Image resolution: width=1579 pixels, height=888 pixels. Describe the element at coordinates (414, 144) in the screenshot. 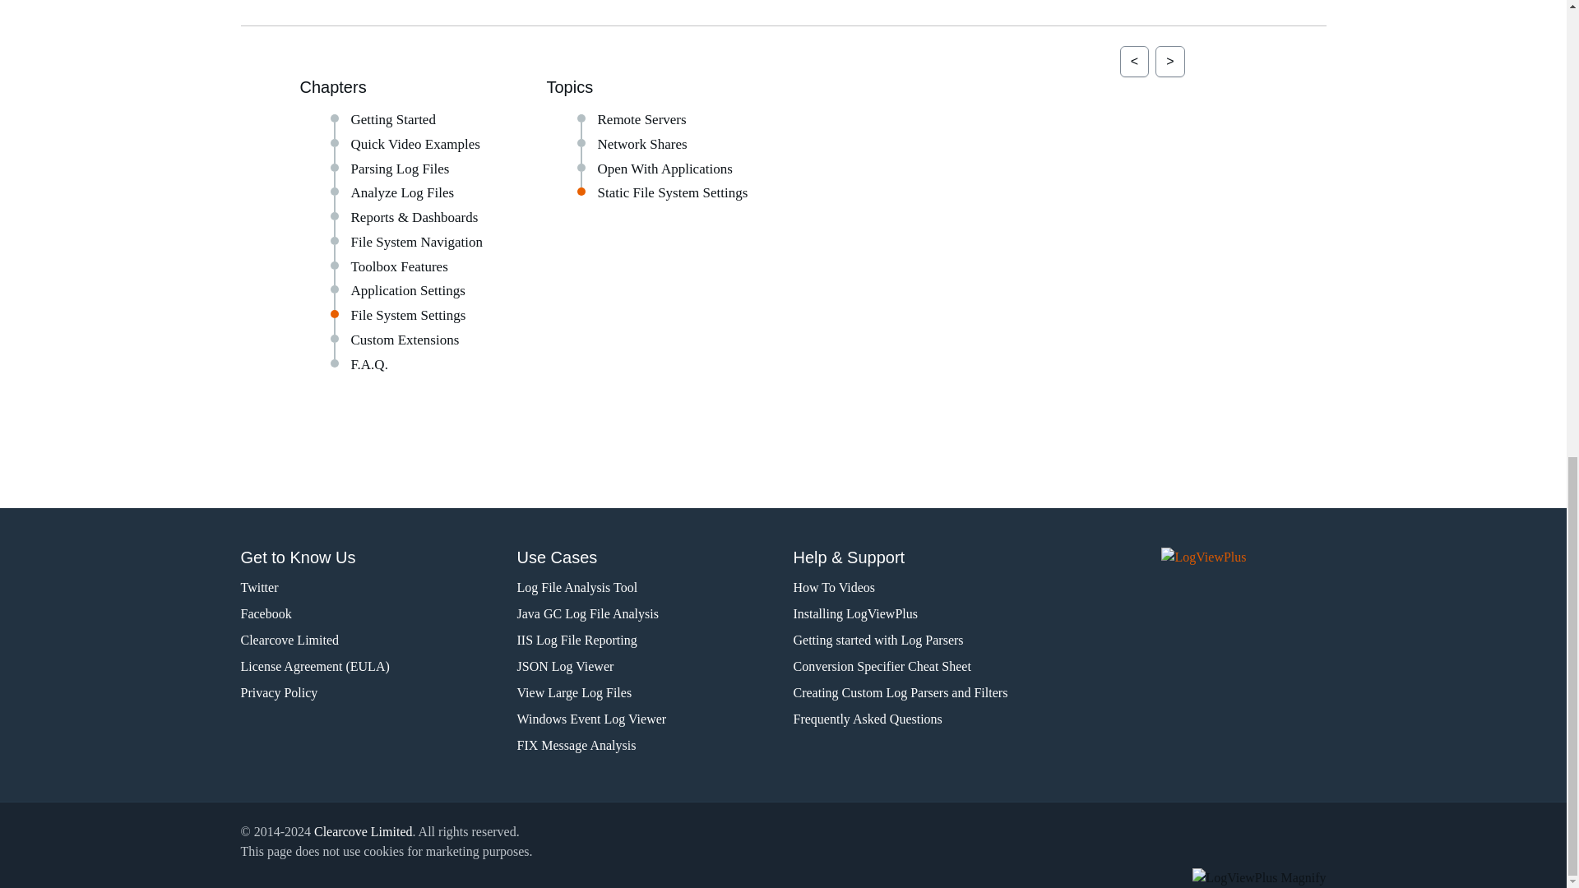

I see `Quick Video Examples` at that location.